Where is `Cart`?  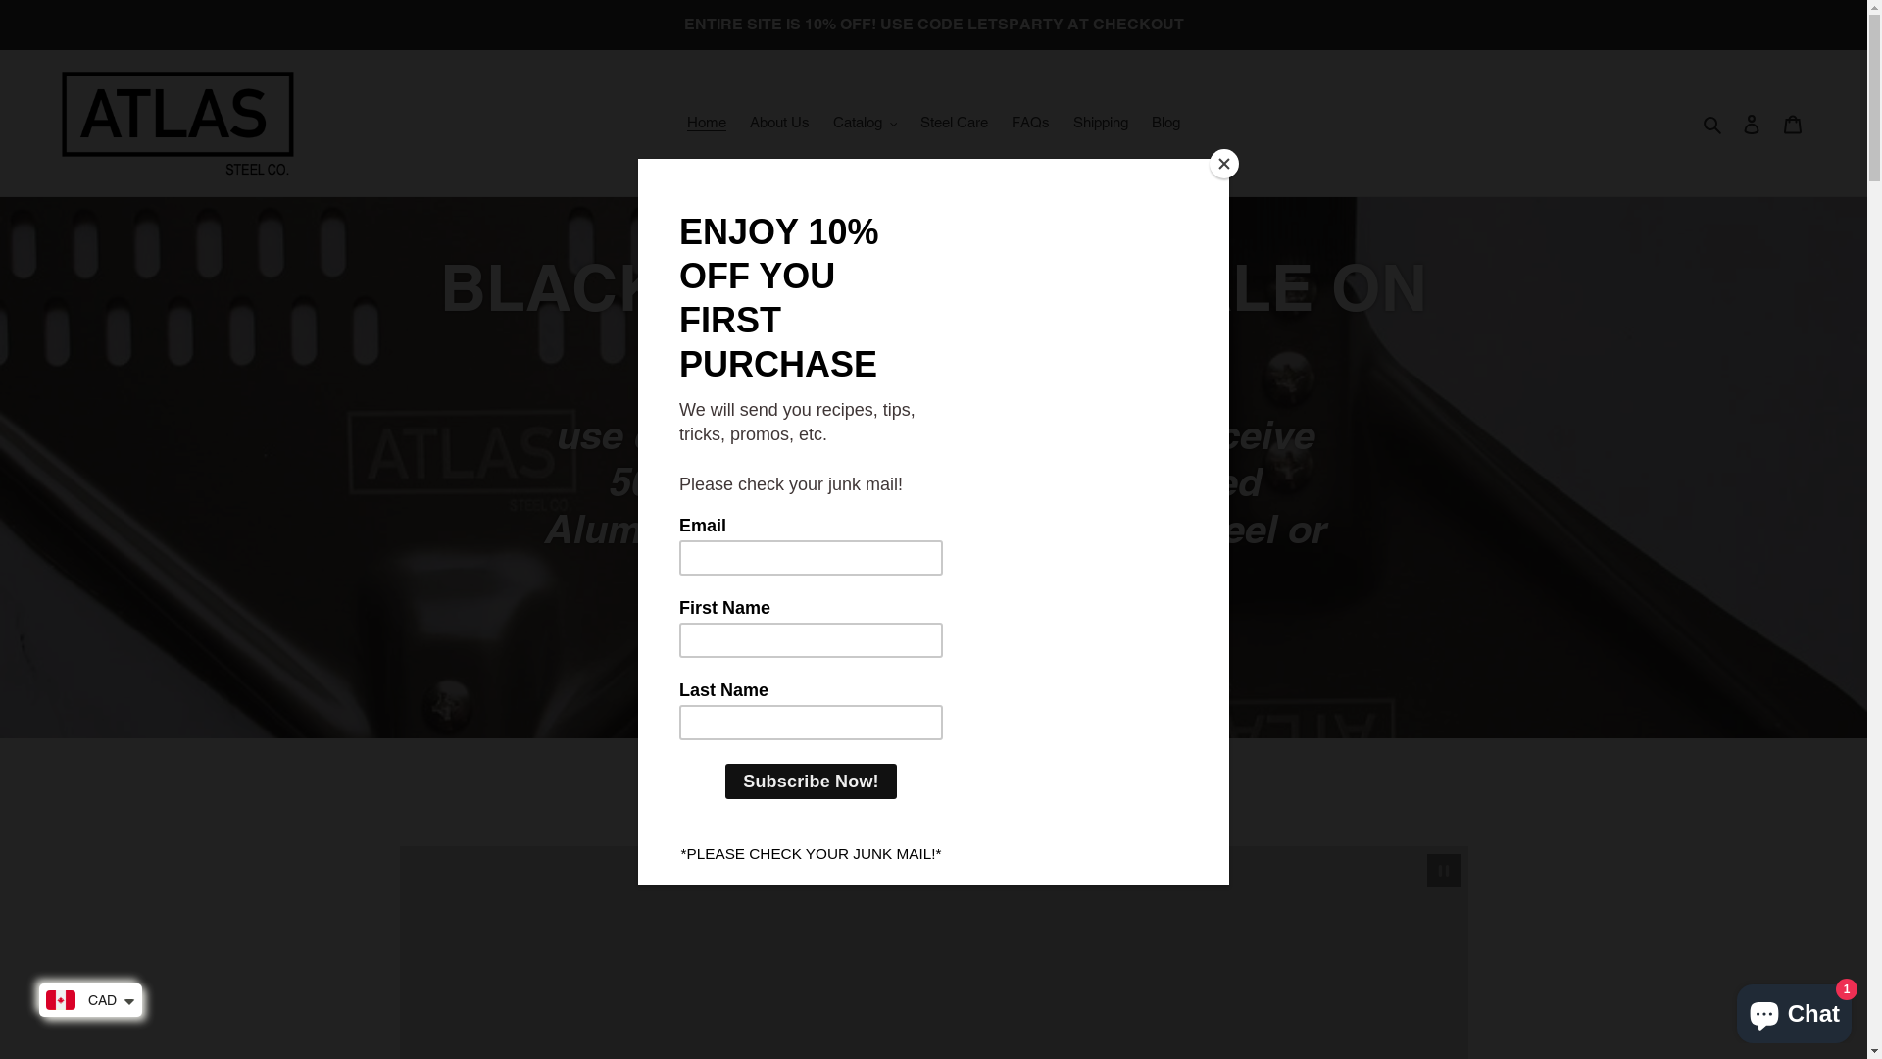 Cart is located at coordinates (1793, 124).